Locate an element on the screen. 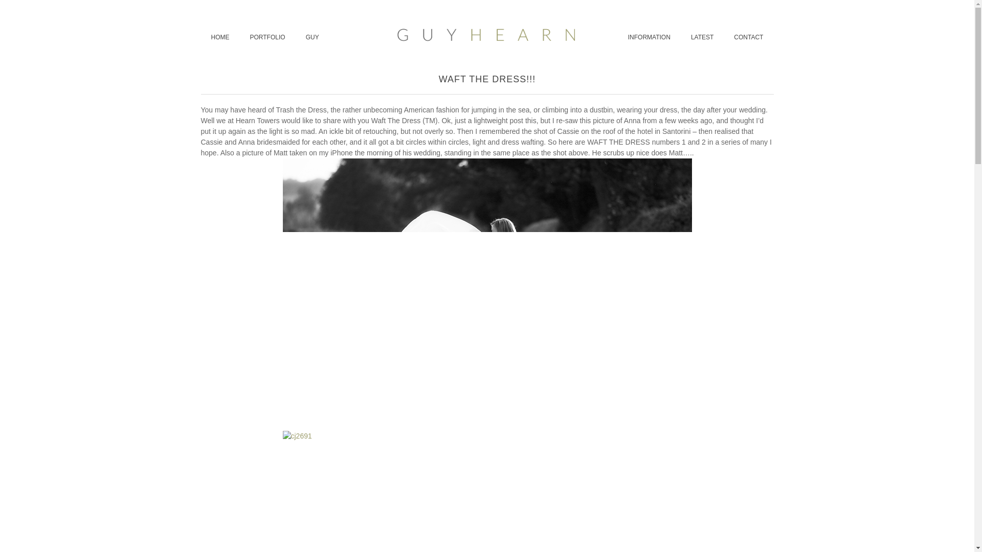 The width and height of the screenshot is (982, 552). cj2691 is located at coordinates (487, 492).